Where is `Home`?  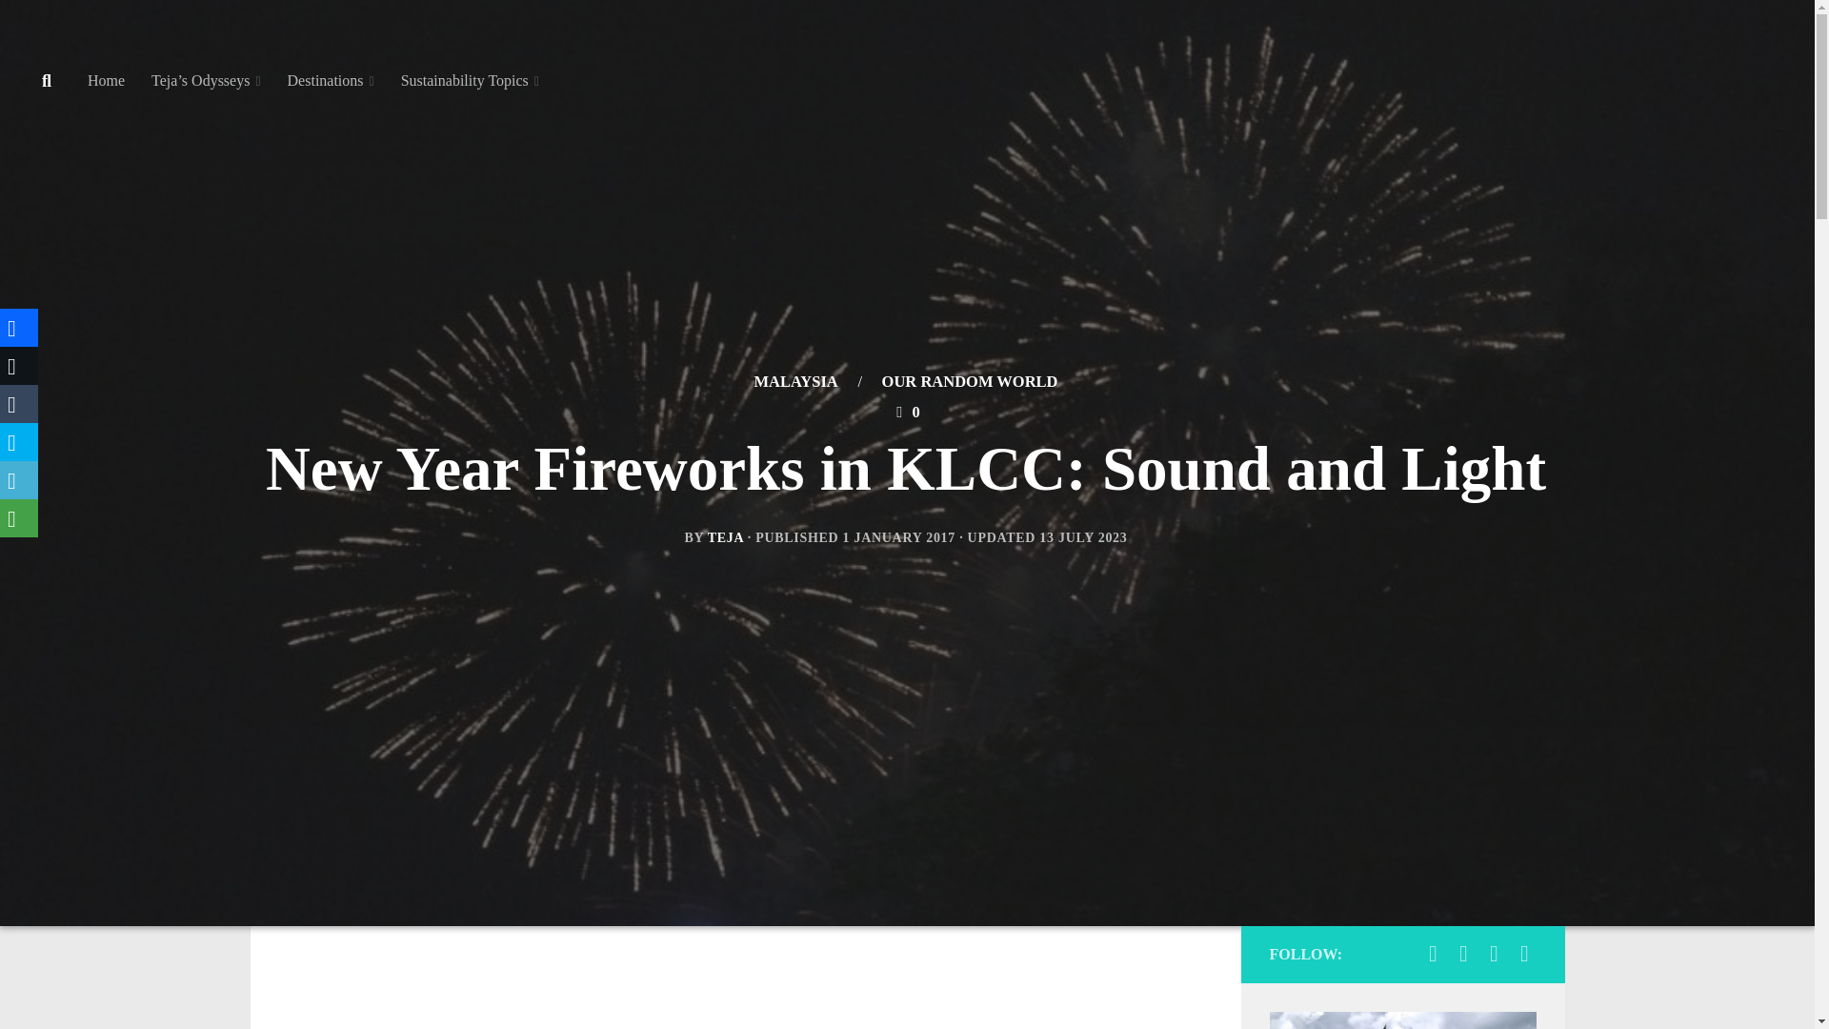
Home is located at coordinates (107, 81).